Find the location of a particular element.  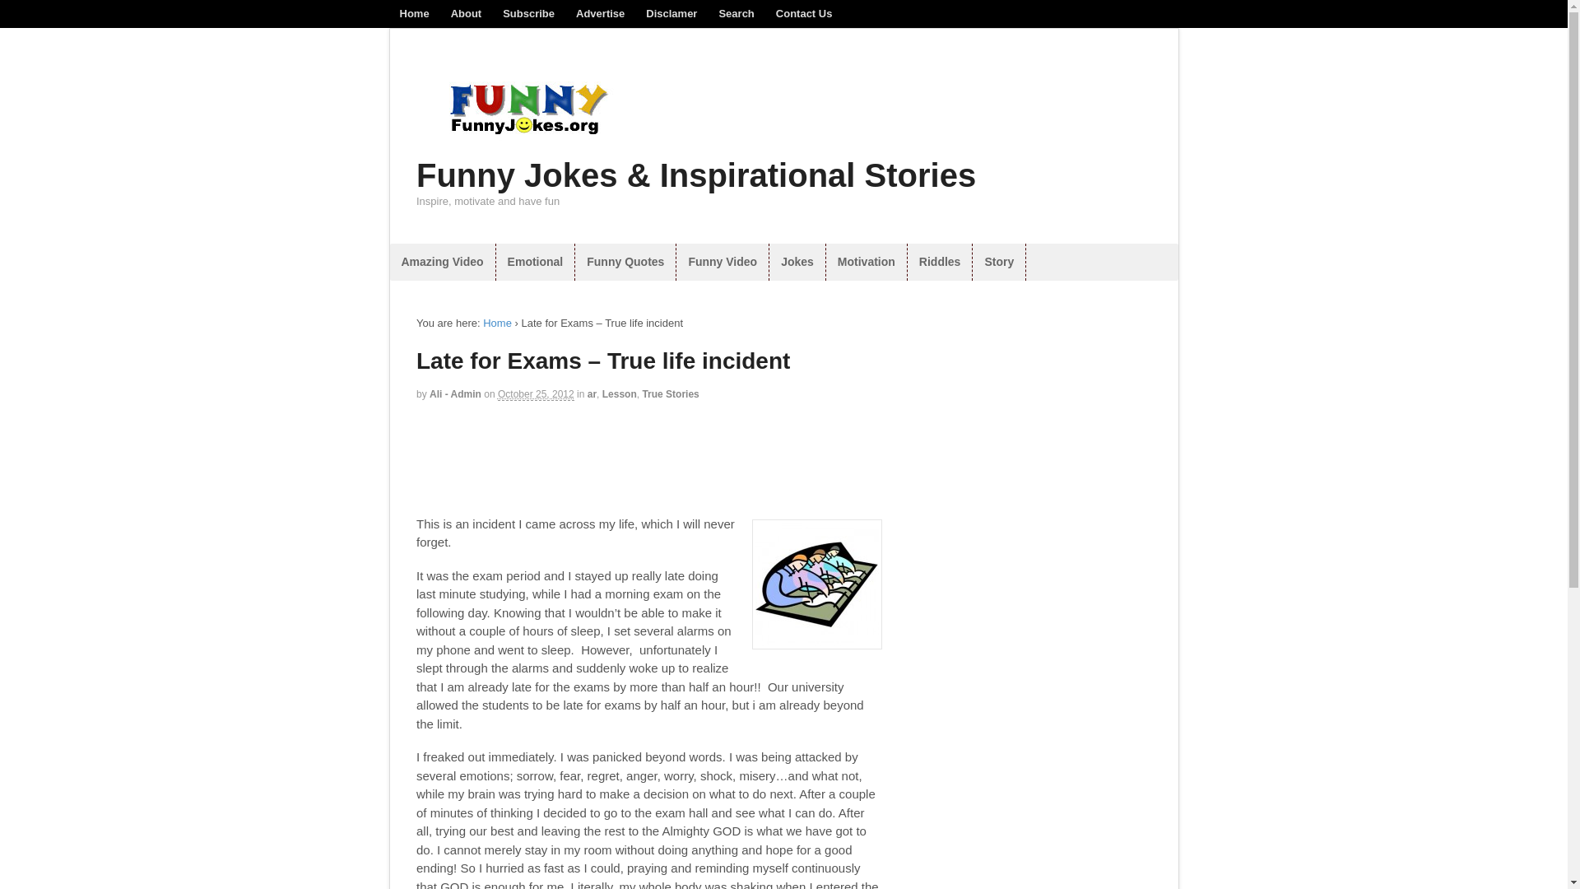

Disclamer is located at coordinates (671, 13).